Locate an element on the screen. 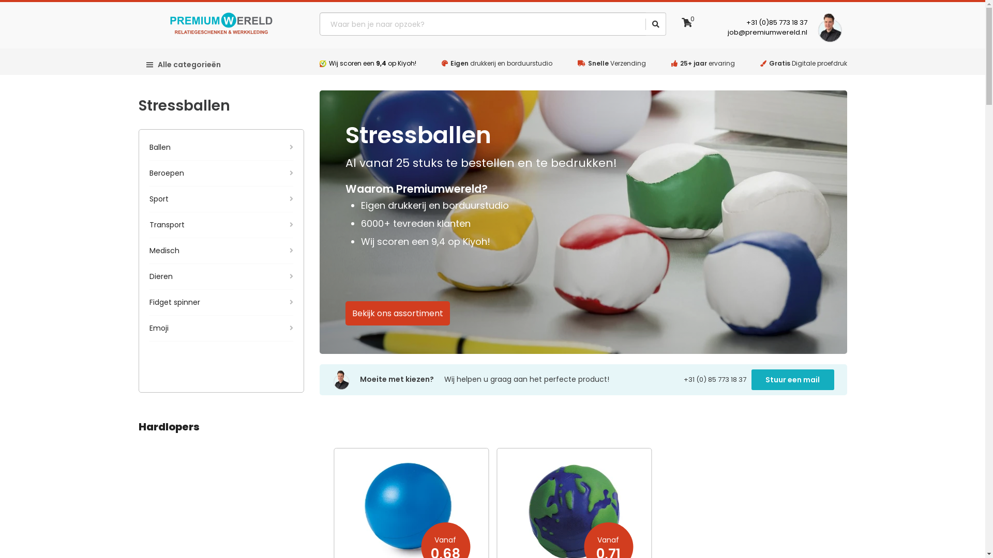 The height and width of the screenshot is (558, 993). Stuur een mail is located at coordinates (792, 380).